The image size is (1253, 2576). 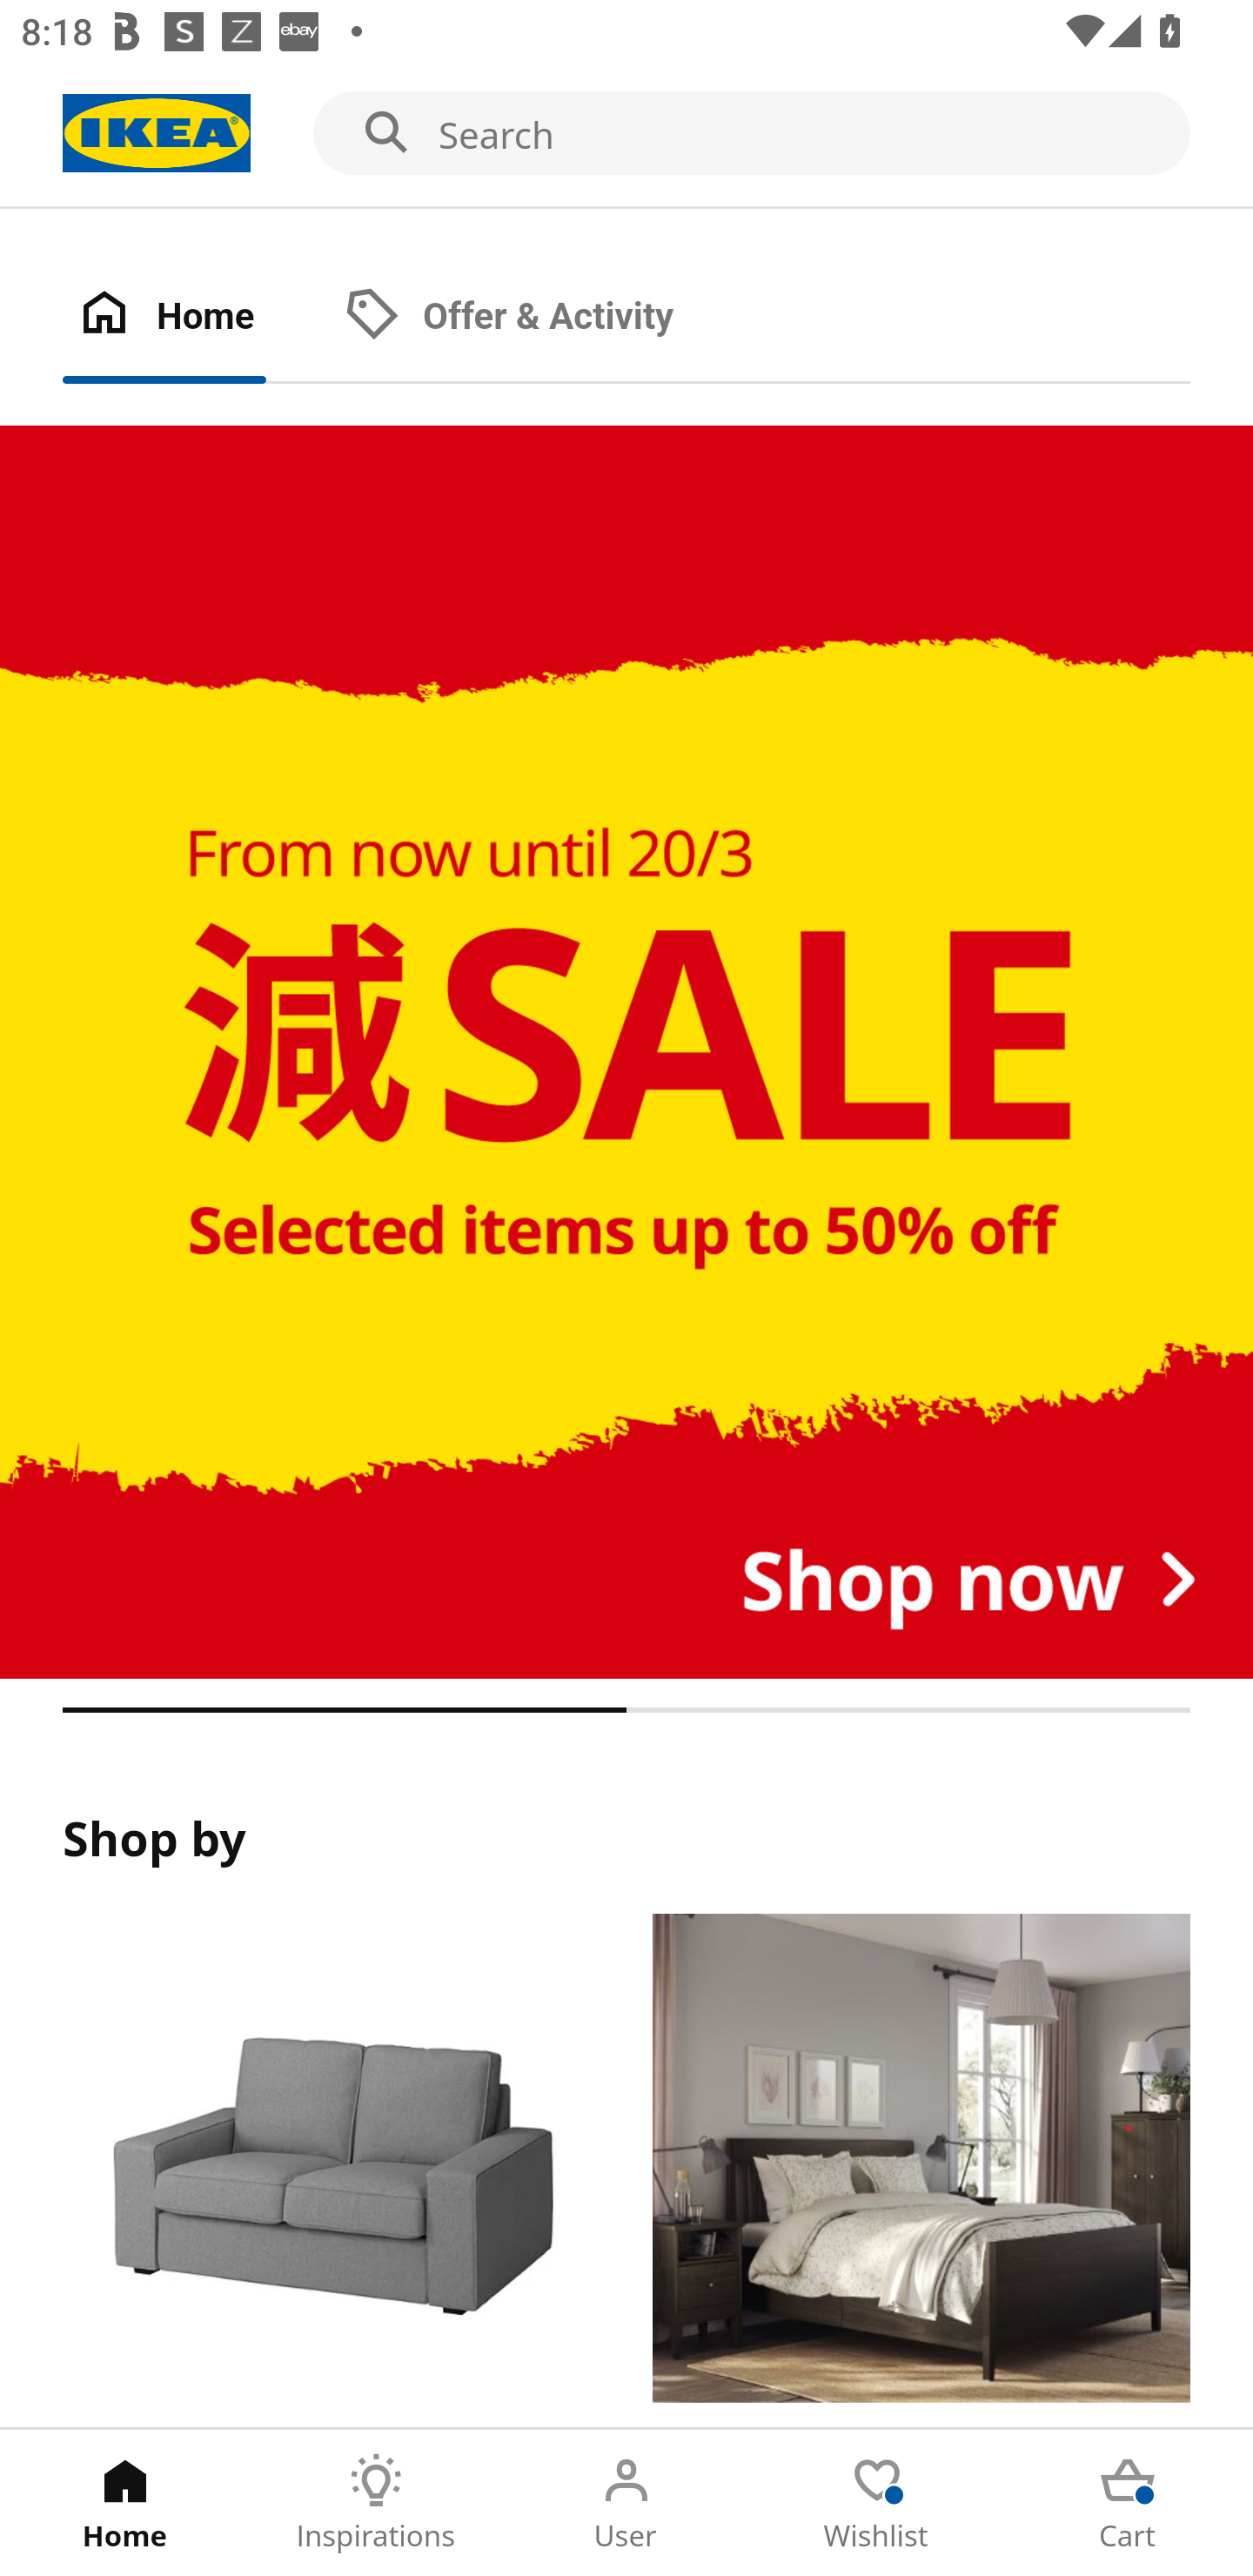 I want to click on Rooms, so click(x=921, y=2170).